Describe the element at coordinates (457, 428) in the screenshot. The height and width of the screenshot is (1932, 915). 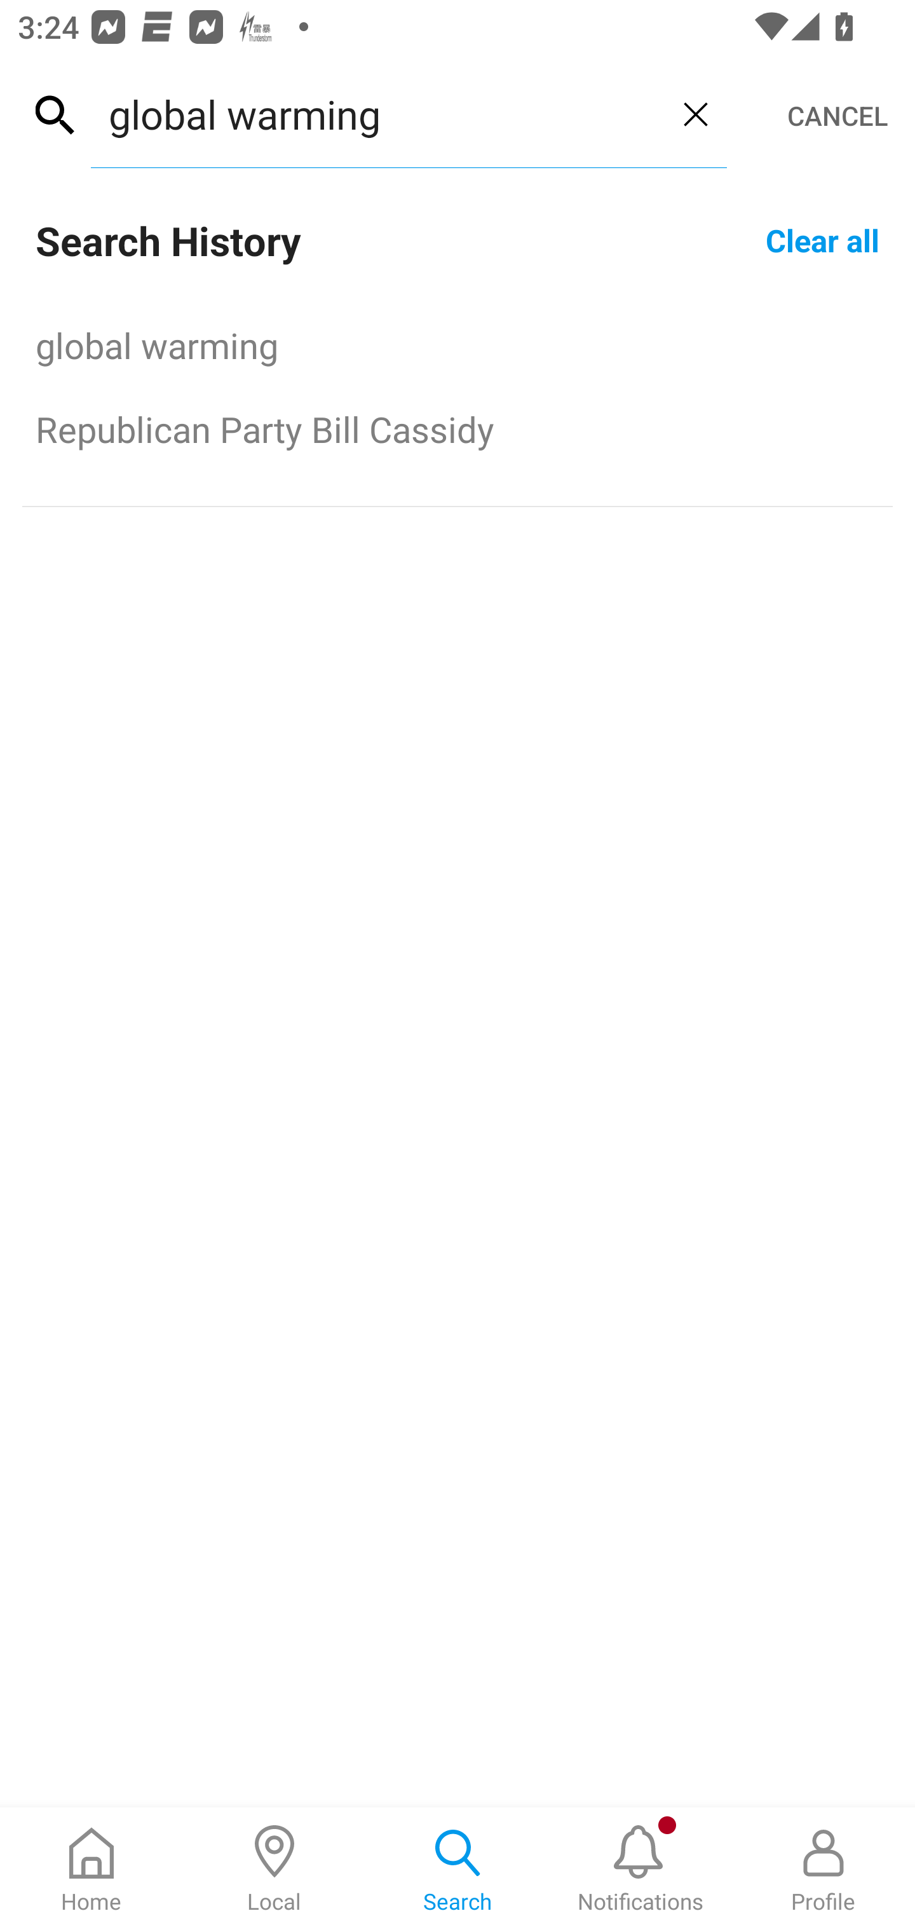
I see `Republican Party Bill Cassidy` at that location.